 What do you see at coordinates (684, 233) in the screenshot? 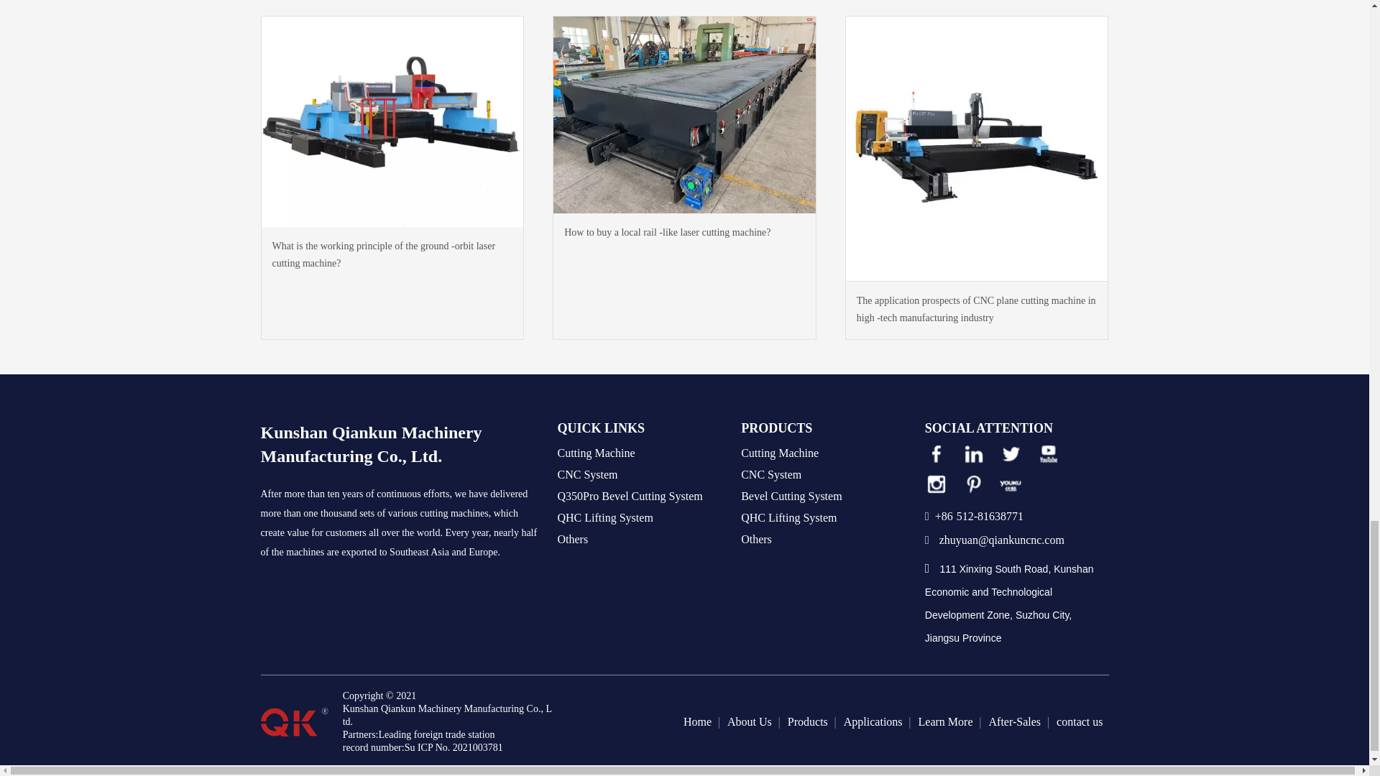
I see `How to buy a local rail -like laser cutting machine?` at bounding box center [684, 233].